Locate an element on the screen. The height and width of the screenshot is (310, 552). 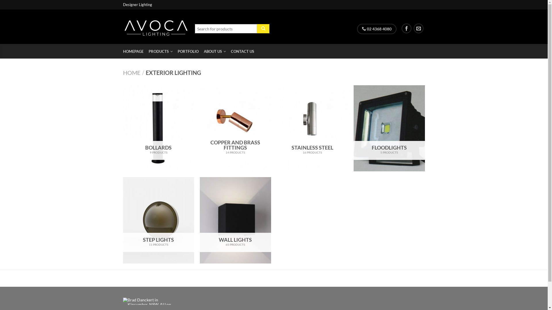
ABOUT US is located at coordinates (217, 51).